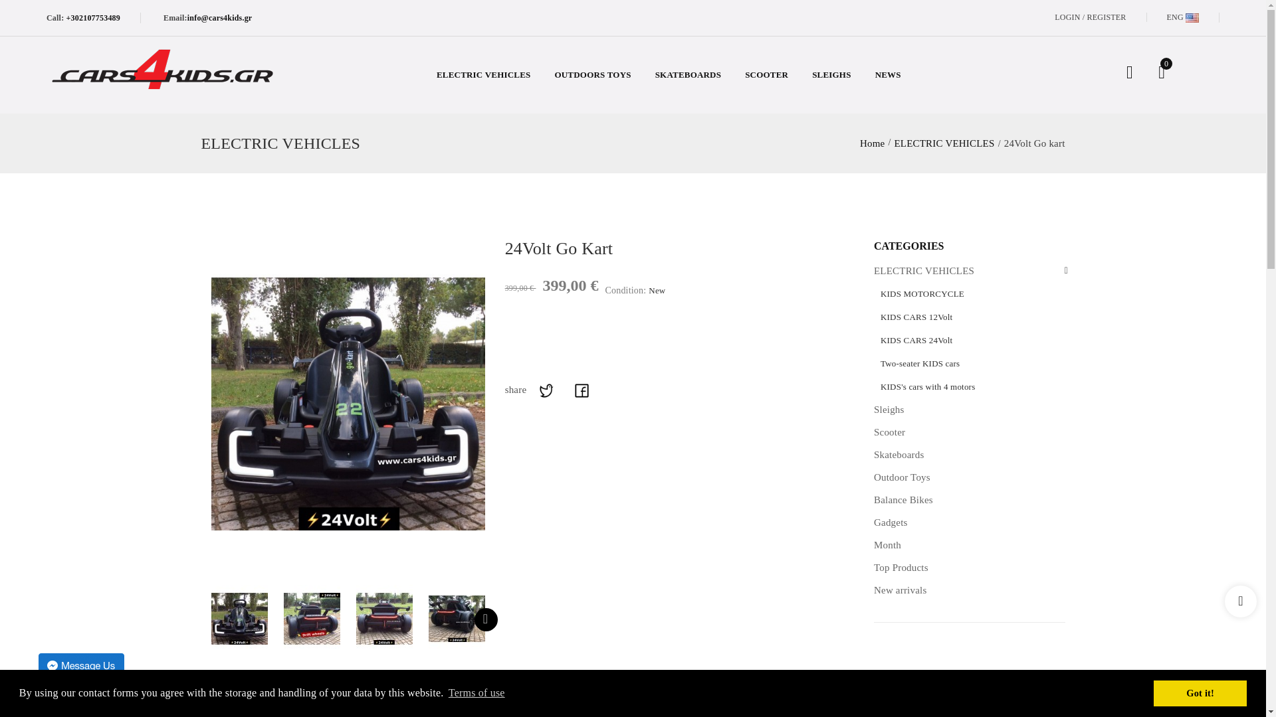  What do you see at coordinates (483, 74) in the screenshot?
I see `ELECTRIC VEHICLES` at bounding box center [483, 74].